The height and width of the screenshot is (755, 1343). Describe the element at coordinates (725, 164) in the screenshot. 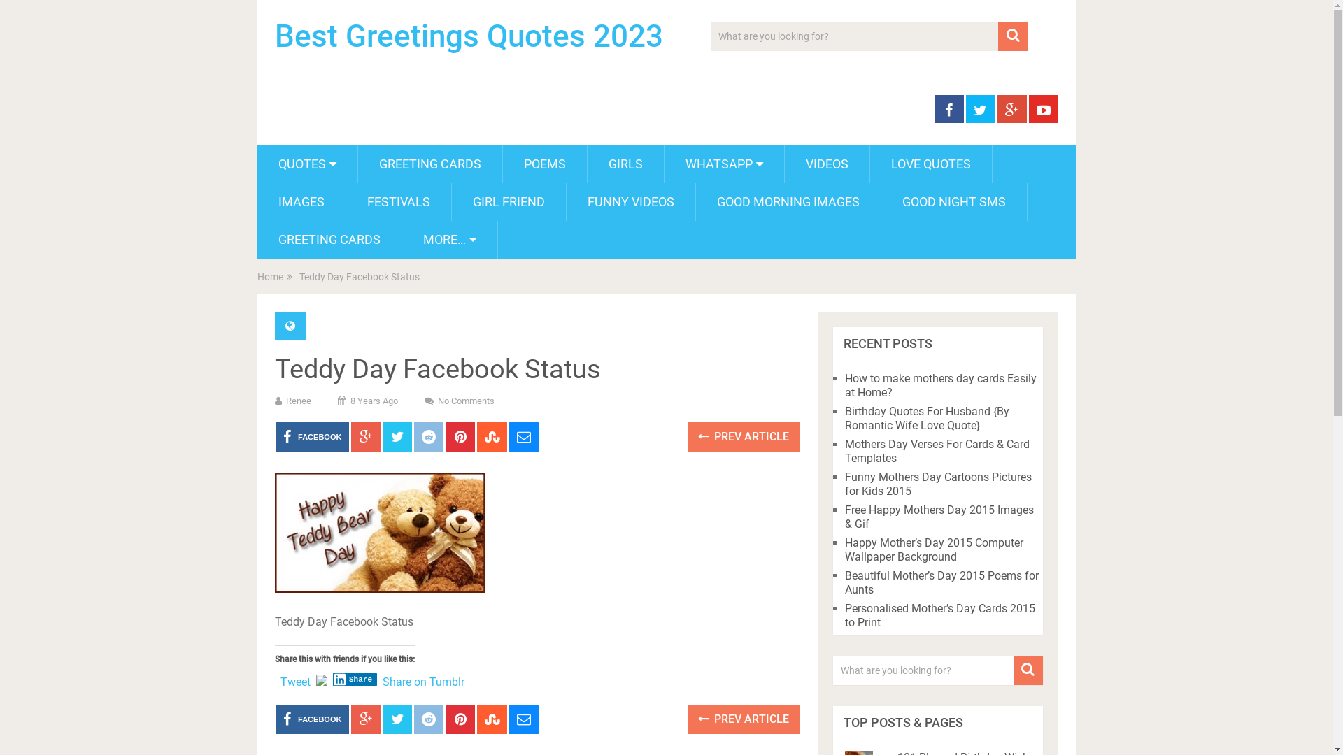

I see `WHATSAPP` at that location.